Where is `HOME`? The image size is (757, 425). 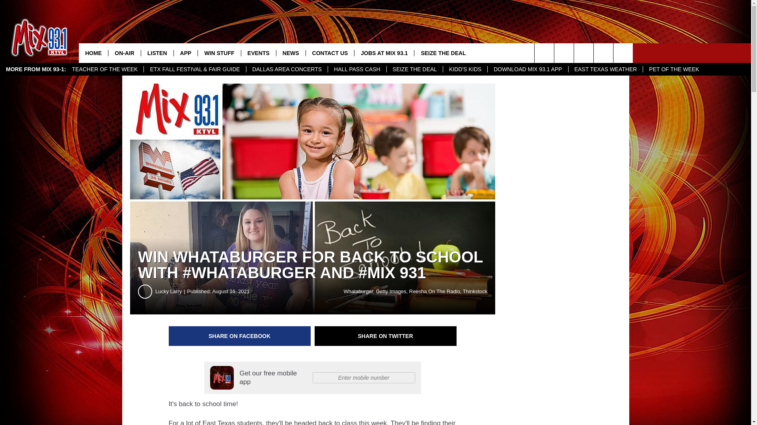 HOME is located at coordinates (93, 53).